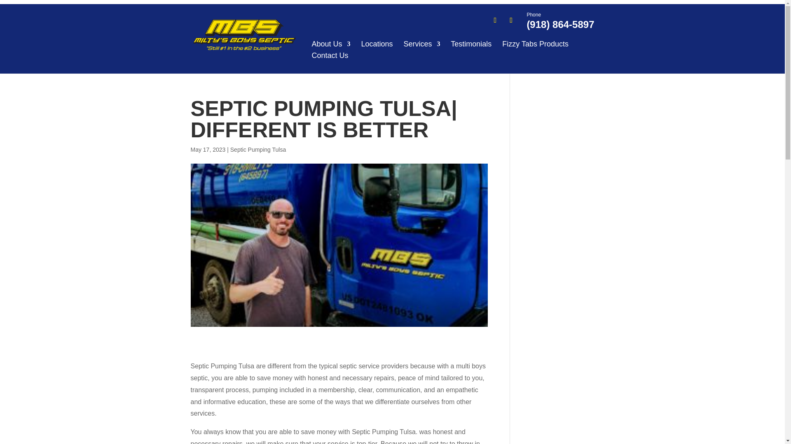  Describe the element at coordinates (471, 44) in the screenshot. I see `Testimonials` at that location.